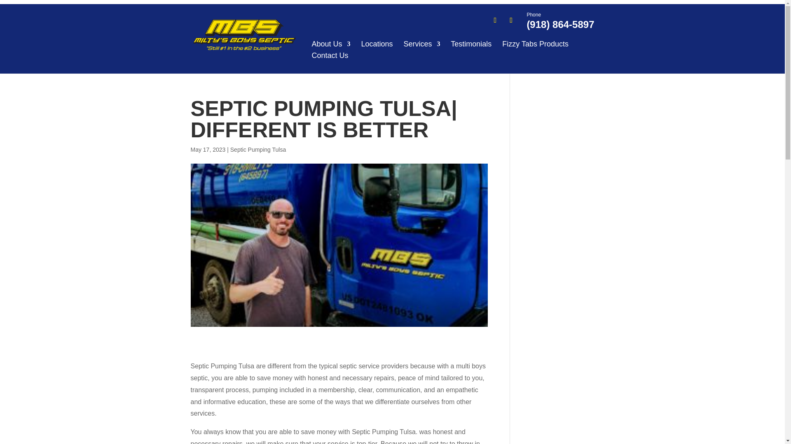  Describe the element at coordinates (471, 44) in the screenshot. I see `Testimonials` at that location.